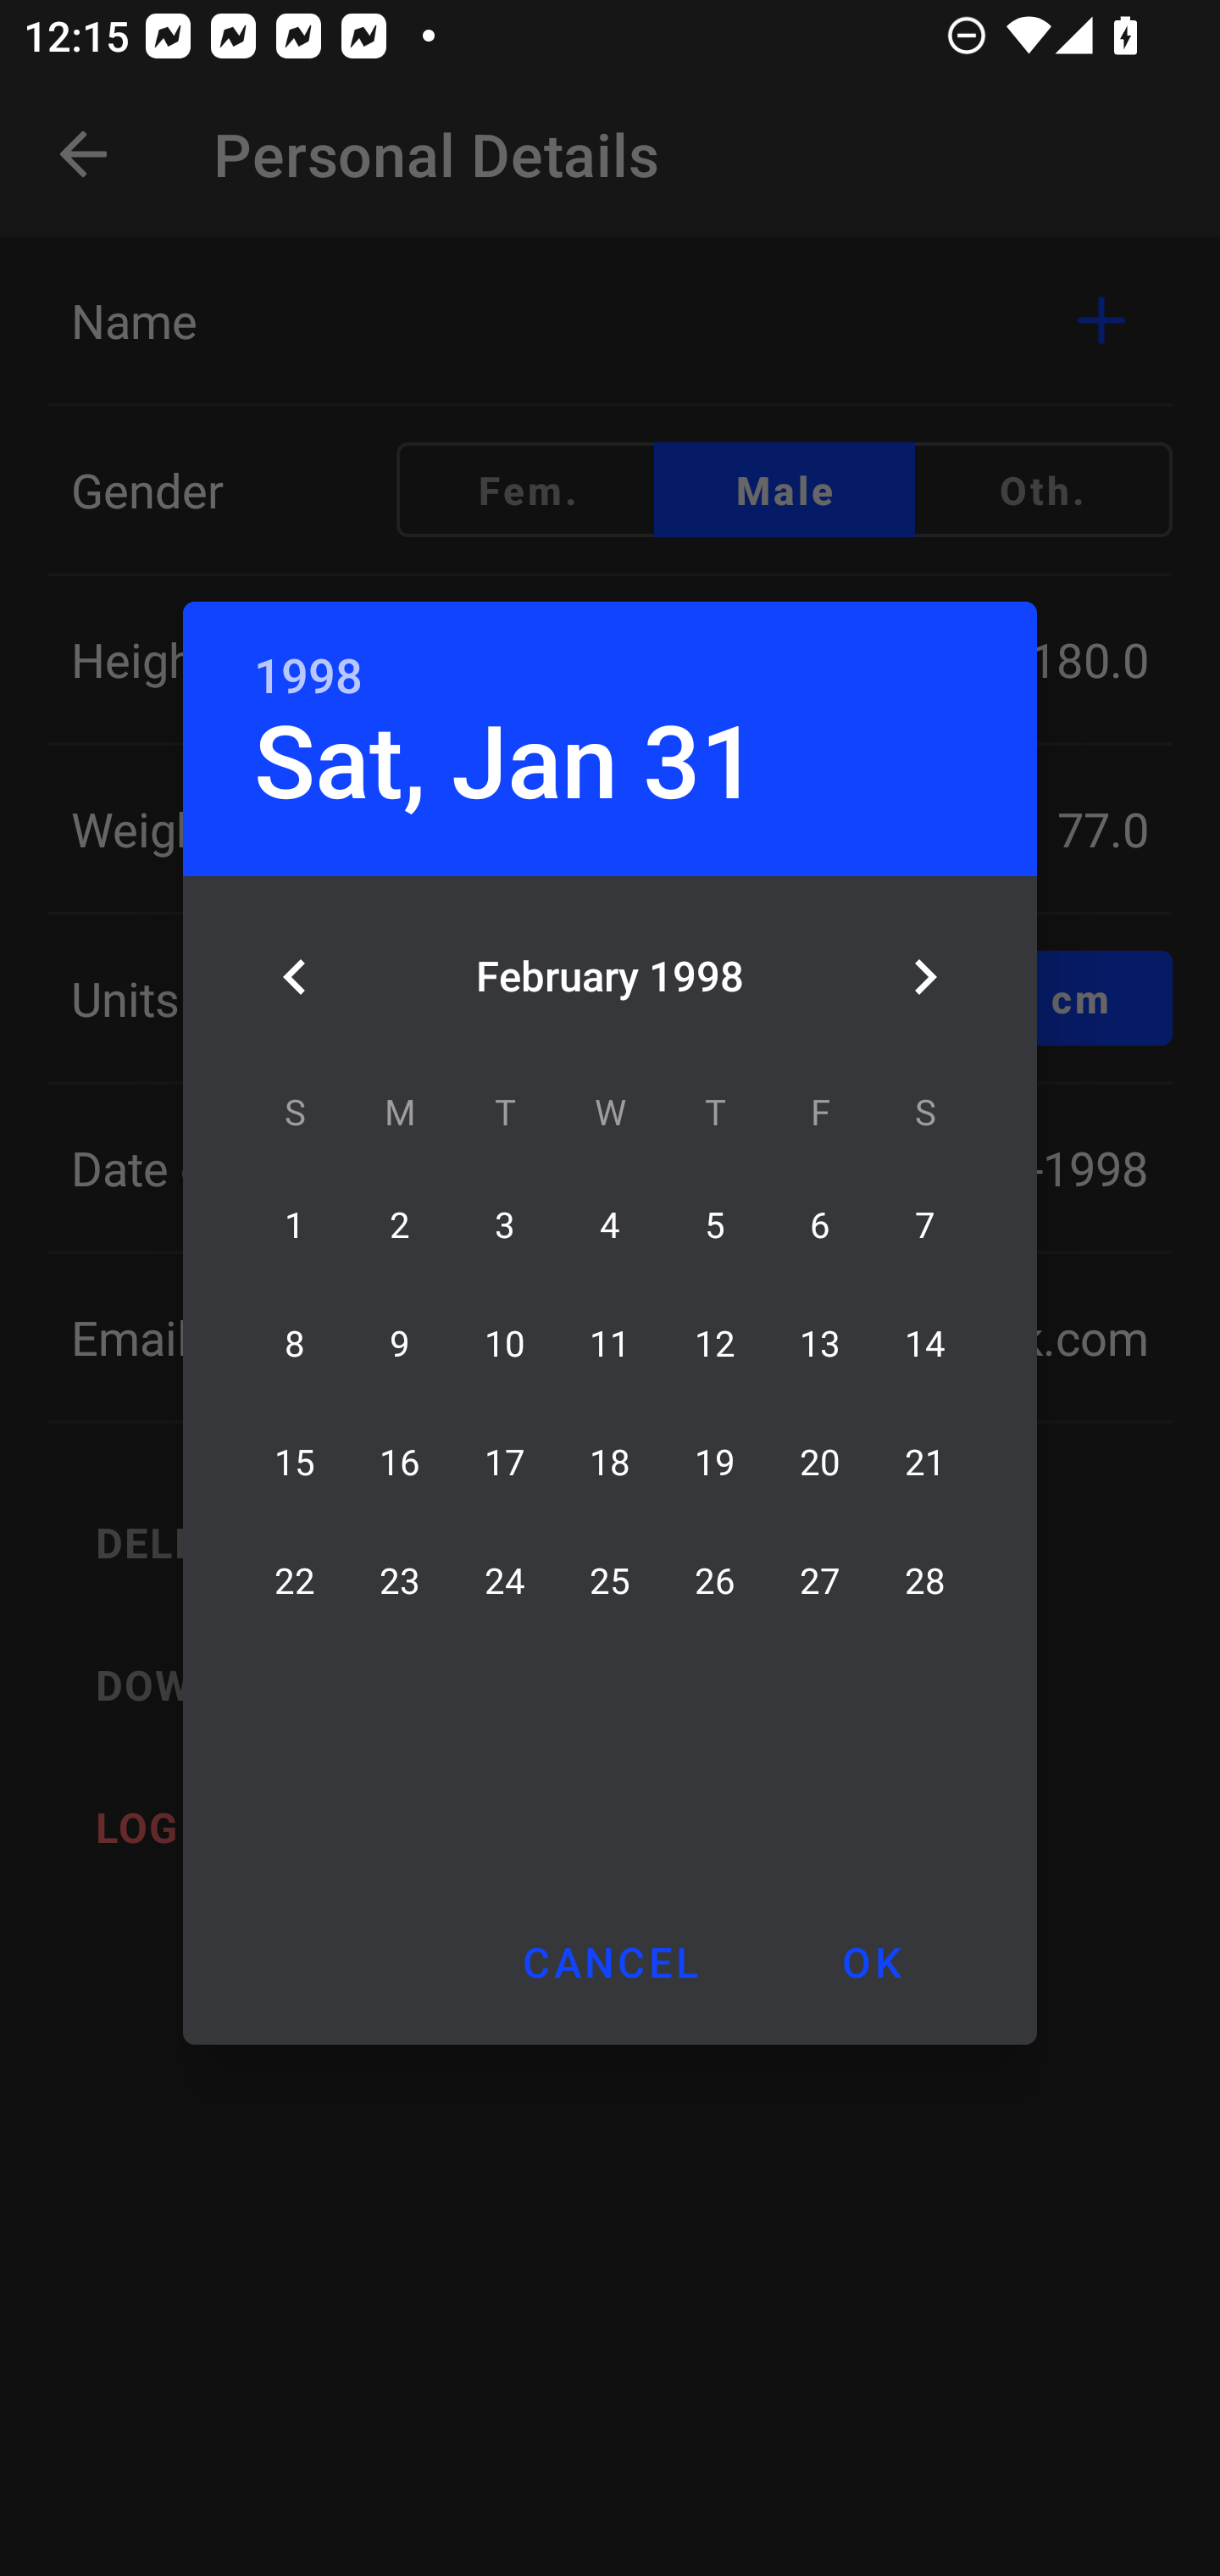  What do you see at coordinates (295, 1581) in the screenshot?
I see `22 22 February 1998` at bounding box center [295, 1581].